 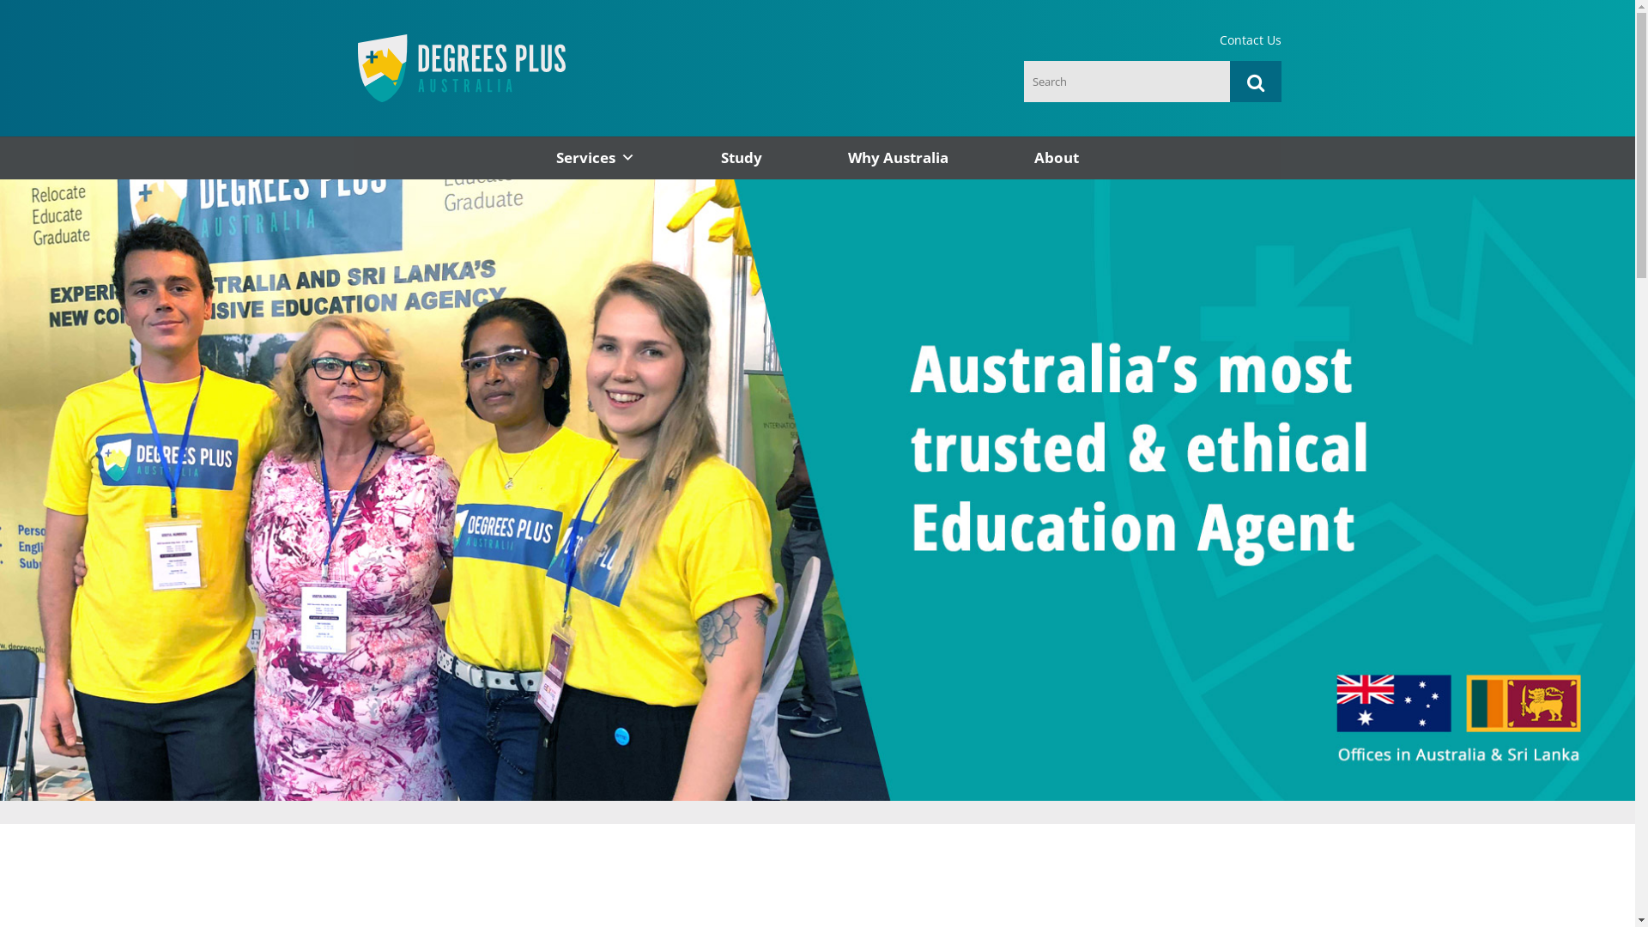 What do you see at coordinates (1057, 158) in the screenshot?
I see `About` at bounding box center [1057, 158].